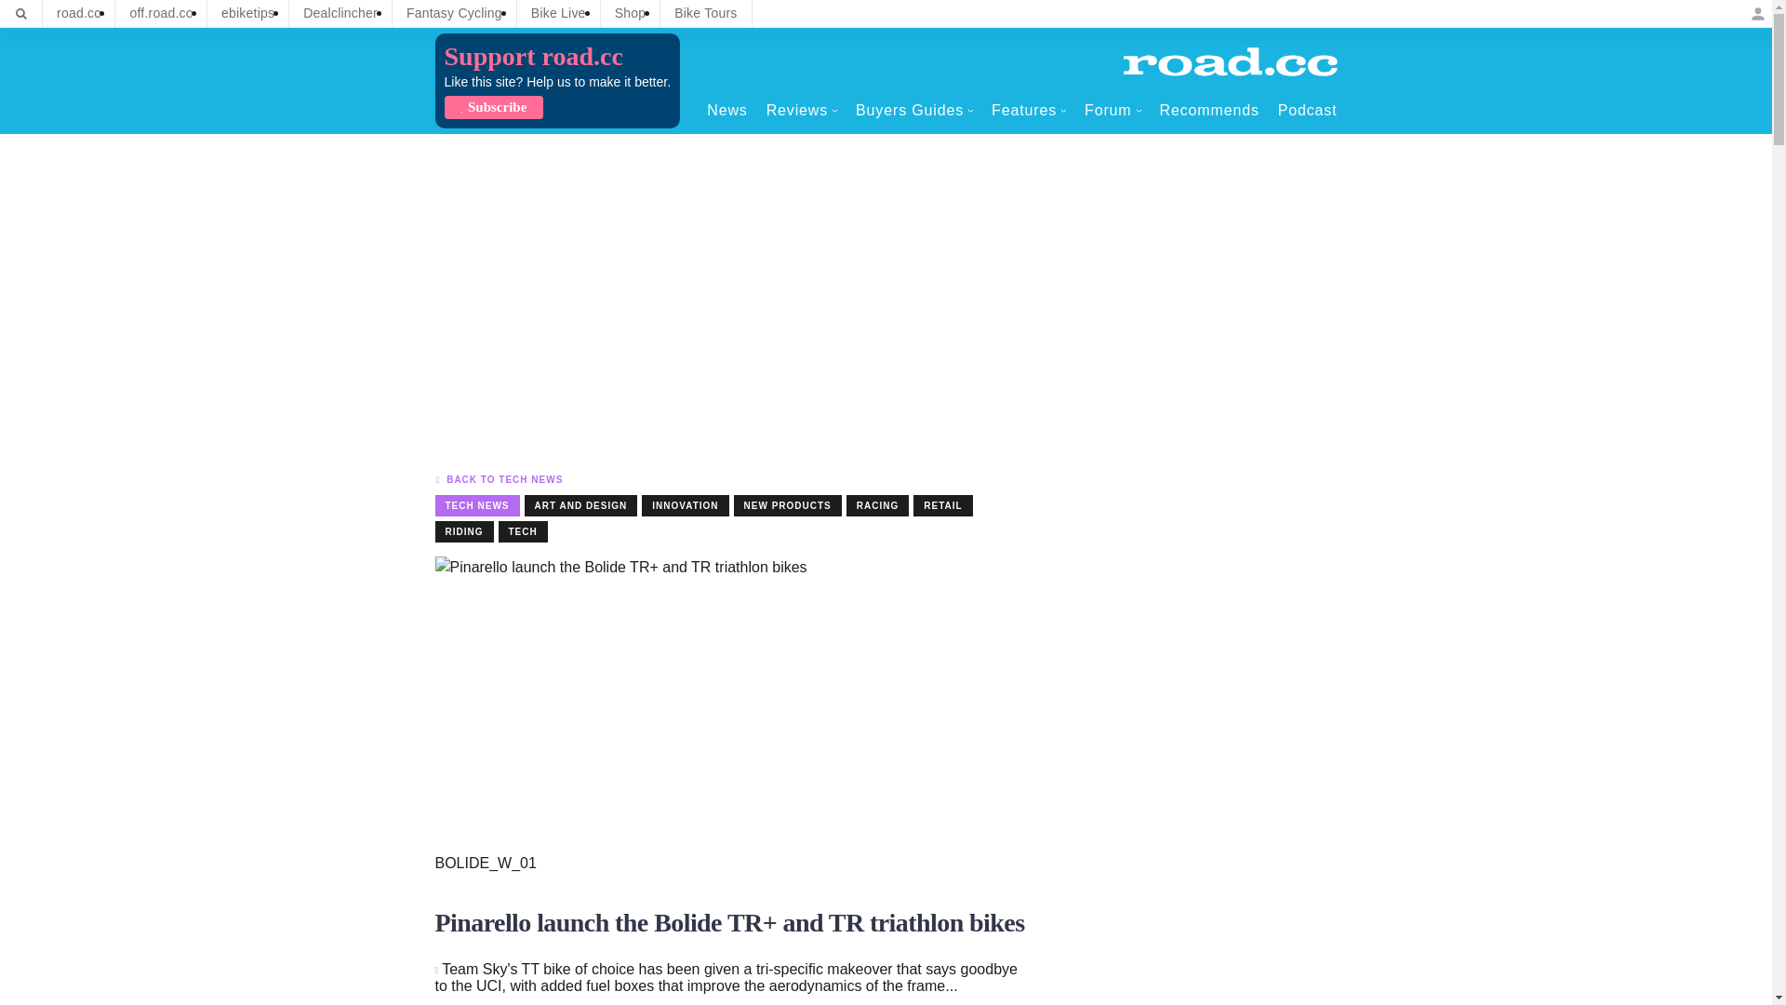  What do you see at coordinates (247, 13) in the screenshot?
I see `ebiketips` at bounding box center [247, 13].